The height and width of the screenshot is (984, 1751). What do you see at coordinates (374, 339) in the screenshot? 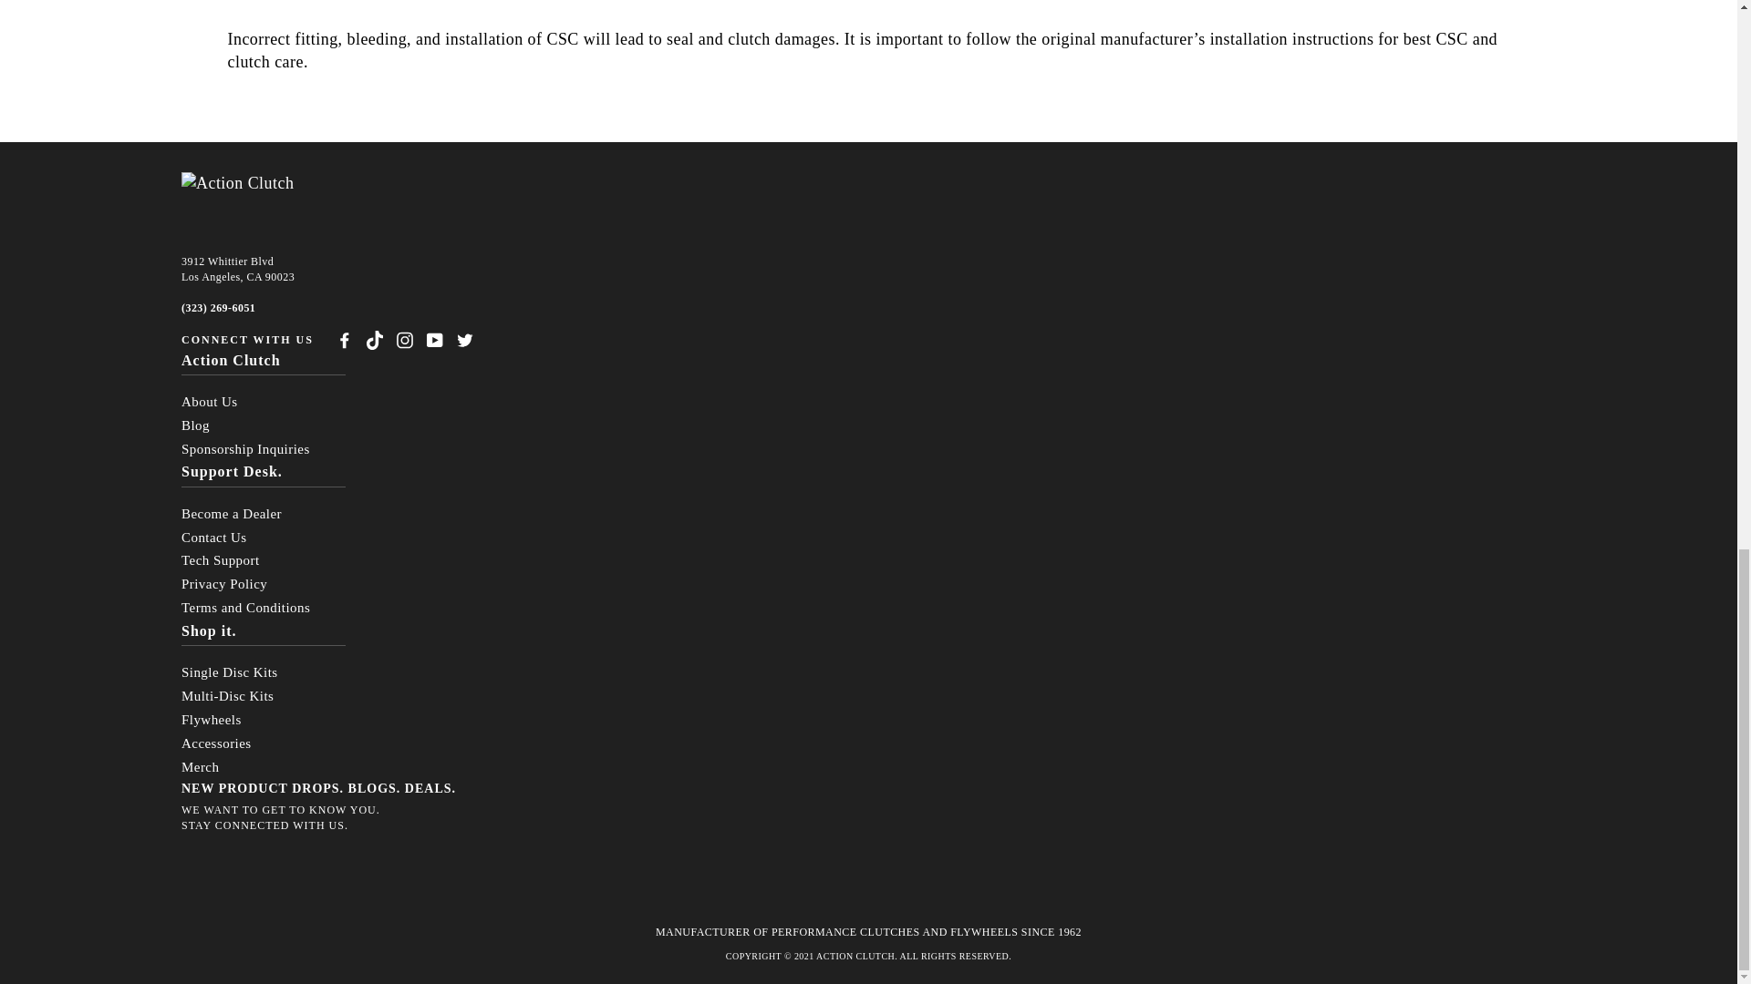
I see `Action Clutch on TikTok` at bounding box center [374, 339].